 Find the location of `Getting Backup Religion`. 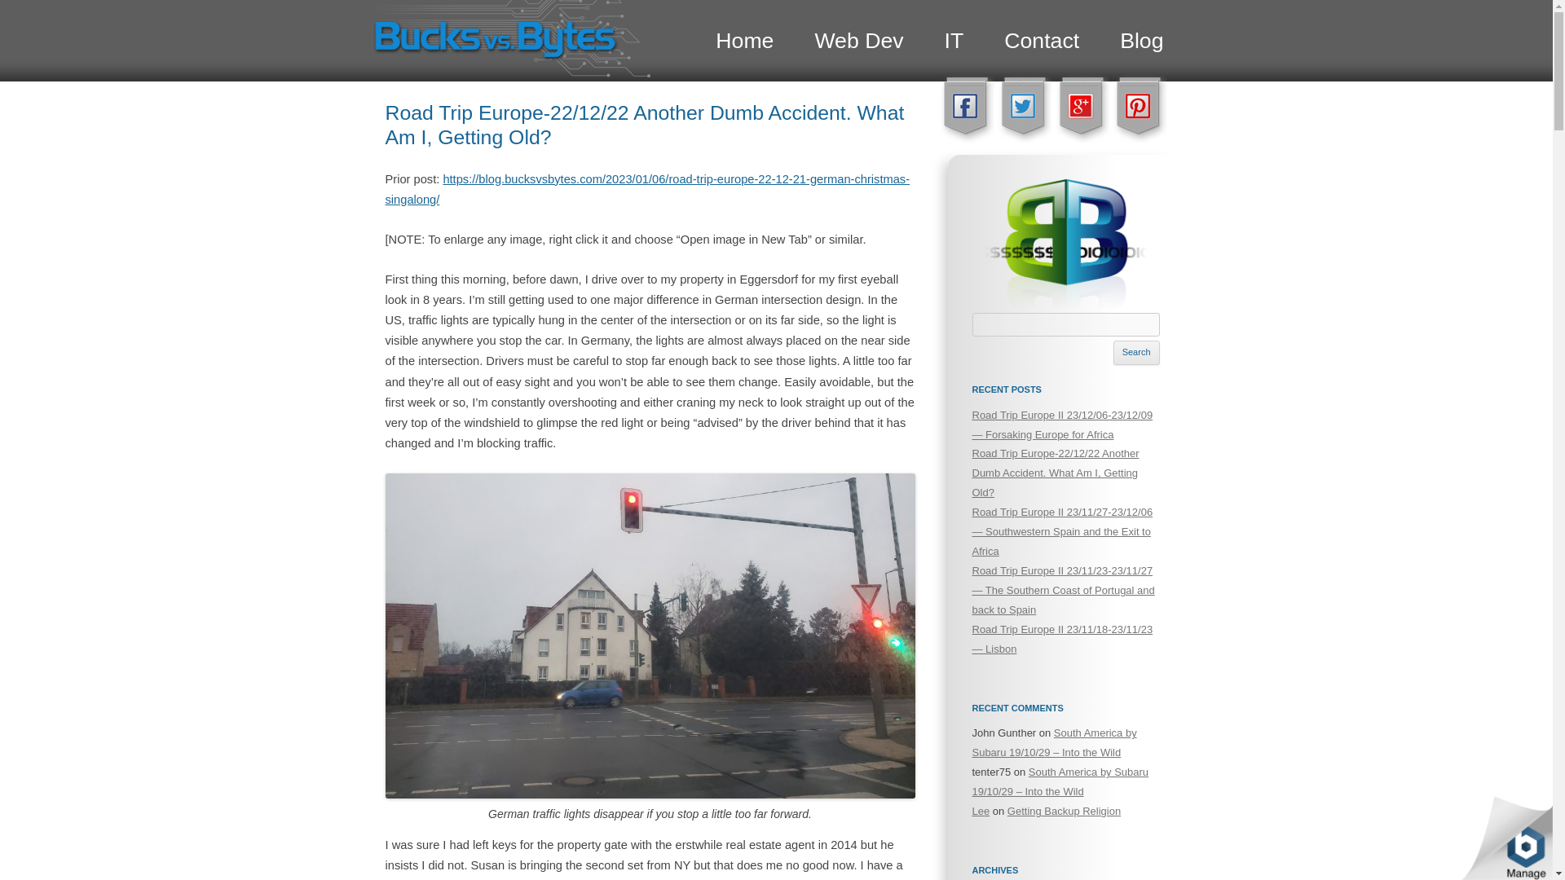

Getting Backup Religion is located at coordinates (1064, 812).